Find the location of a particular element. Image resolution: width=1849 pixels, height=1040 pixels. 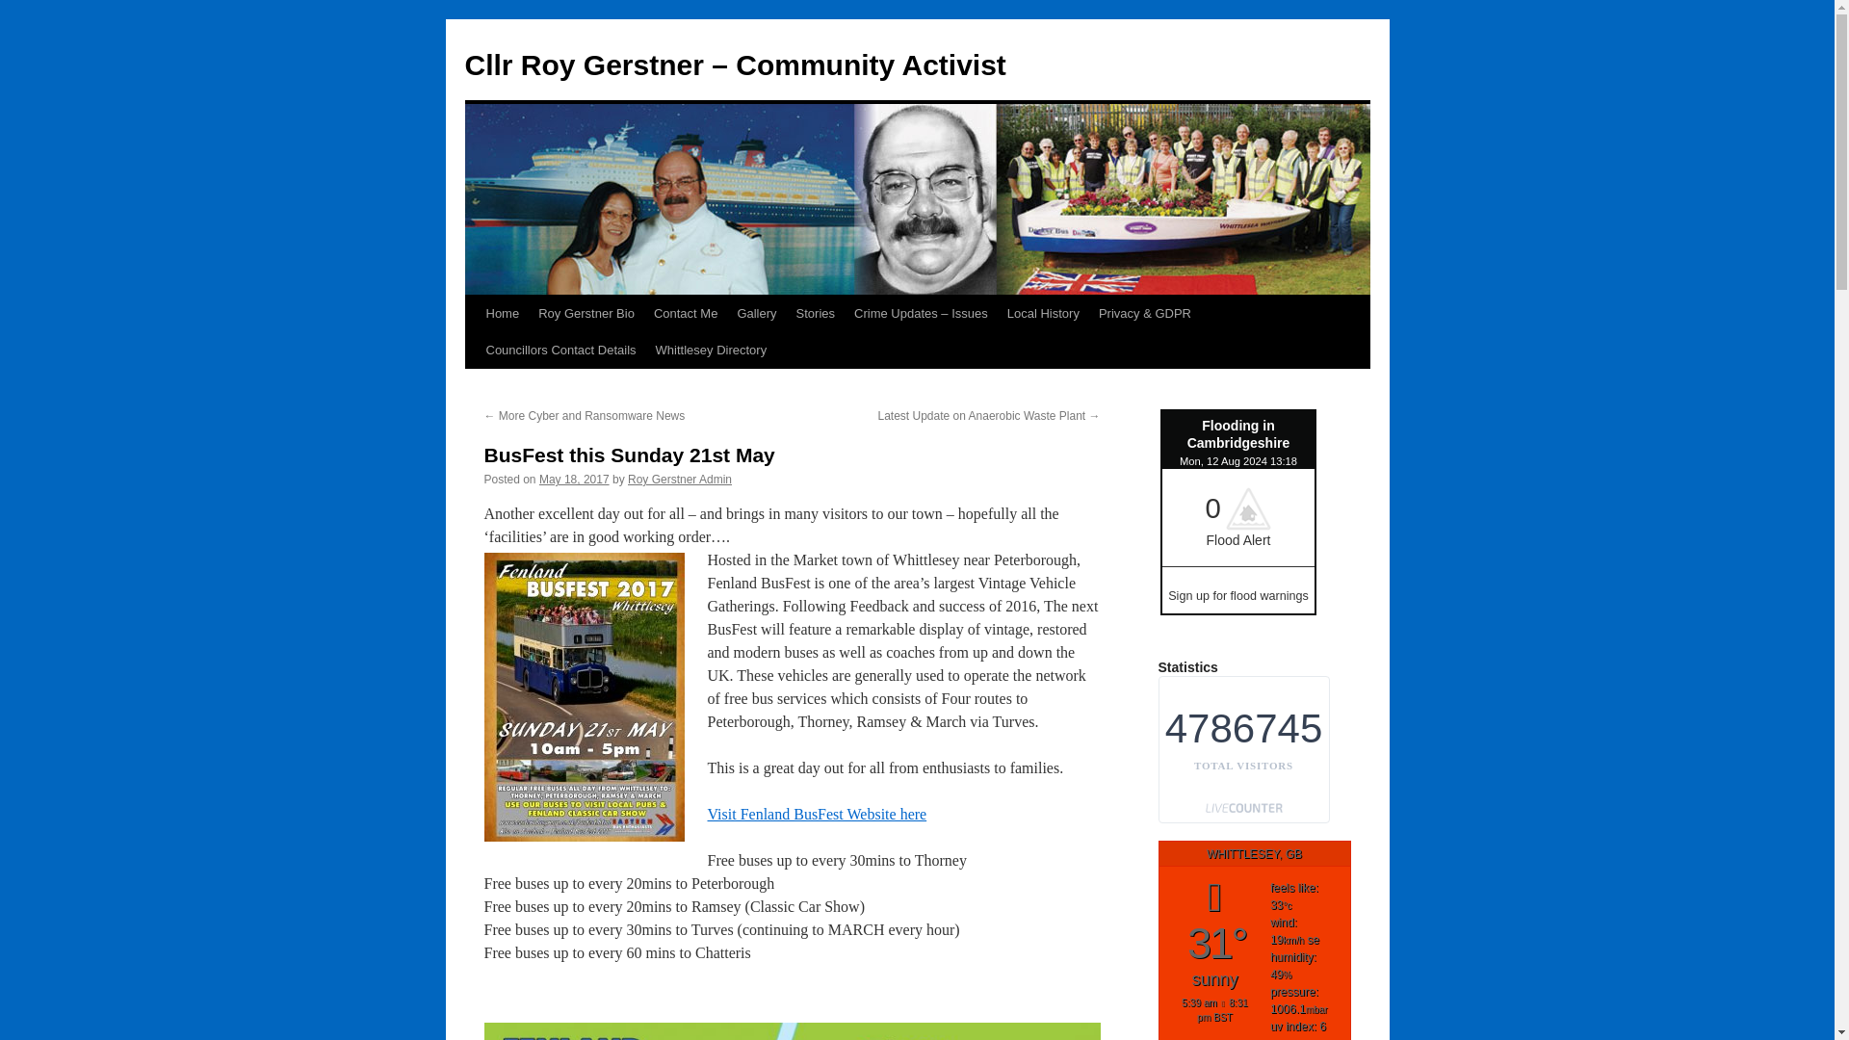

6:58 pm is located at coordinates (574, 480).